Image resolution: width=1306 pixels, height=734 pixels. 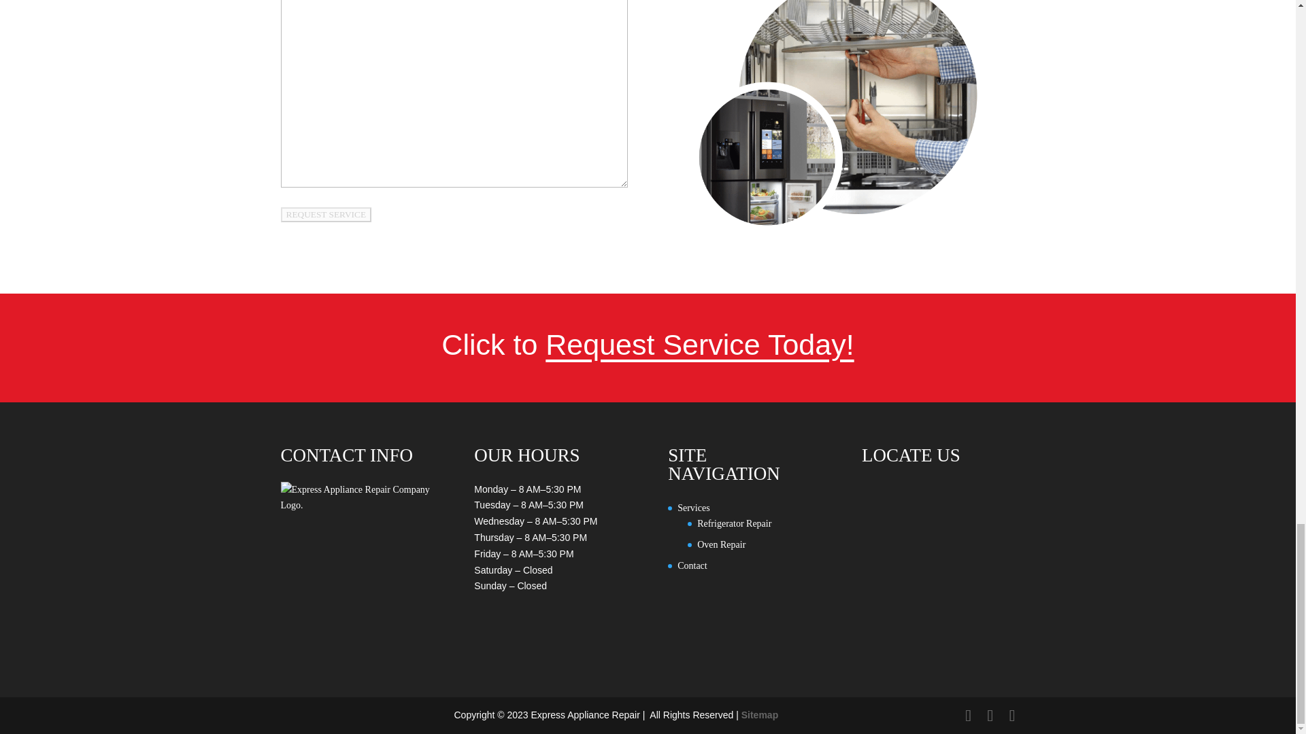 I want to click on Refrigerator Repair, so click(x=735, y=523).